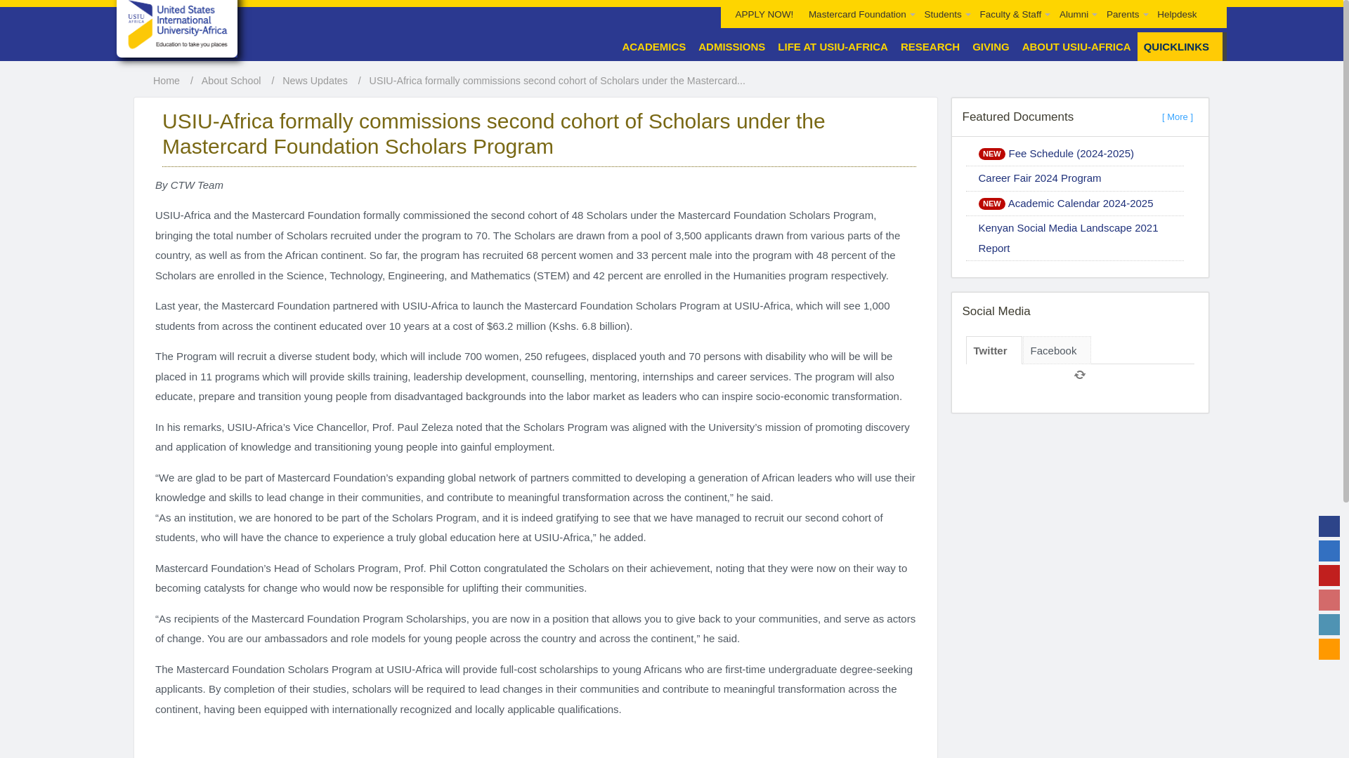 The width and height of the screenshot is (1349, 758). I want to click on YouTube video player, so click(535, 744).